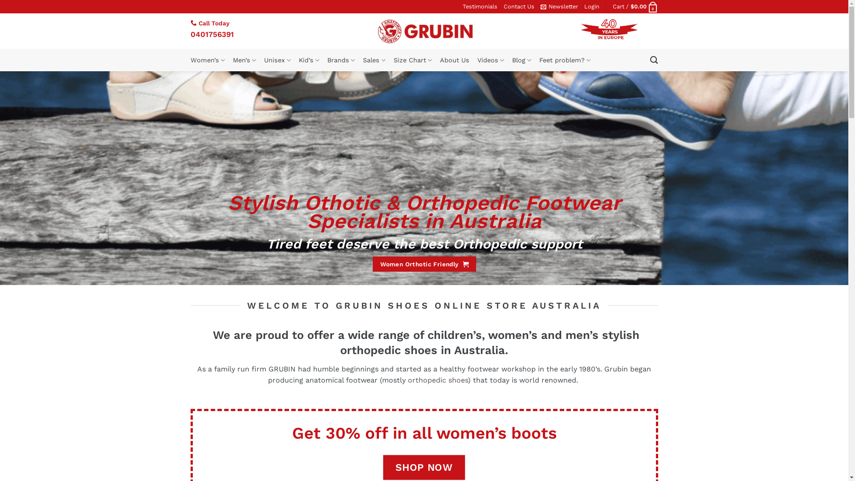 The height and width of the screenshot is (481, 855). Describe the element at coordinates (212, 34) in the screenshot. I see `0401756391` at that location.